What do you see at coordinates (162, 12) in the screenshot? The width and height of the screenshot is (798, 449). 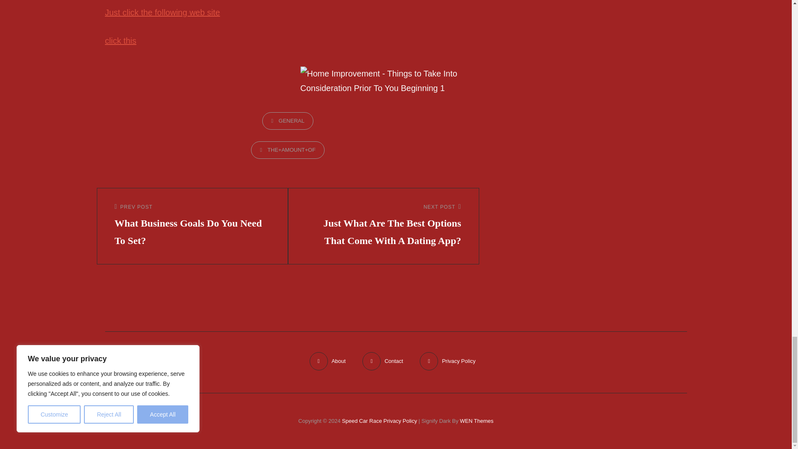 I see `Just click the following web site` at bounding box center [162, 12].